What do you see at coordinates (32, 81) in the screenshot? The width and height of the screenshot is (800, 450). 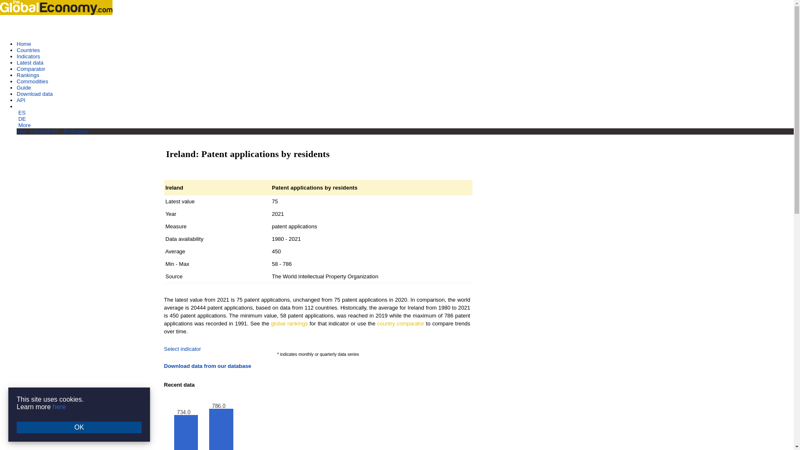 I see `Commodities` at bounding box center [32, 81].